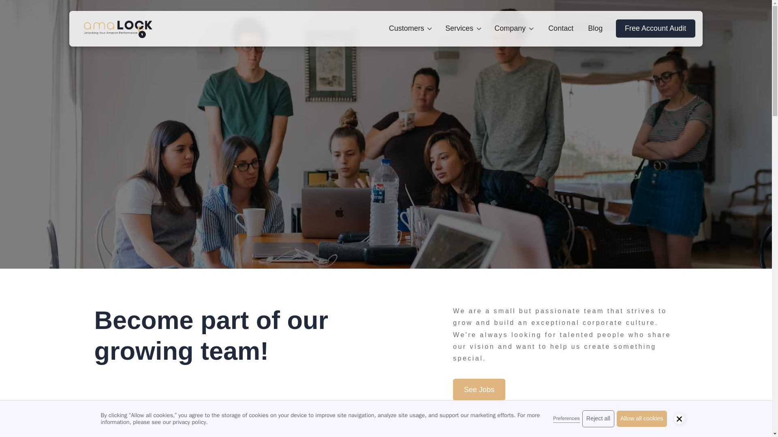 The height and width of the screenshot is (437, 778). What do you see at coordinates (595, 28) in the screenshot?
I see `Blog` at bounding box center [595, 28].